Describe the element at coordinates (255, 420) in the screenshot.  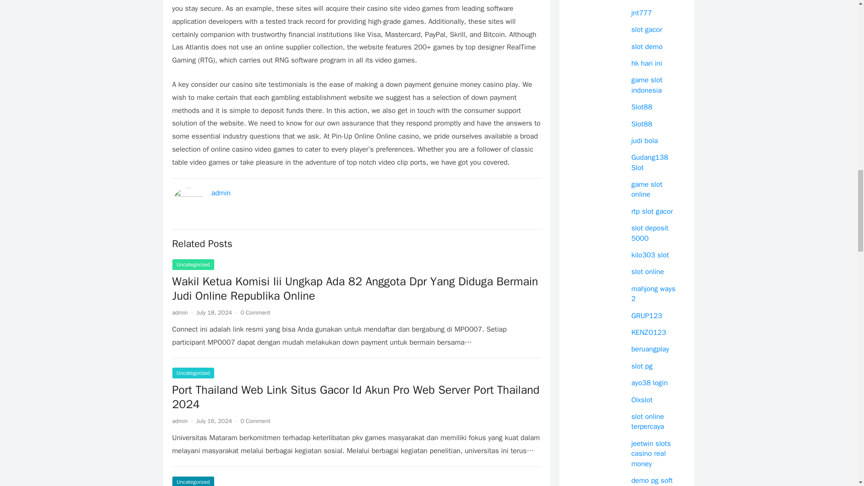
I see `0 Comment` at that location.